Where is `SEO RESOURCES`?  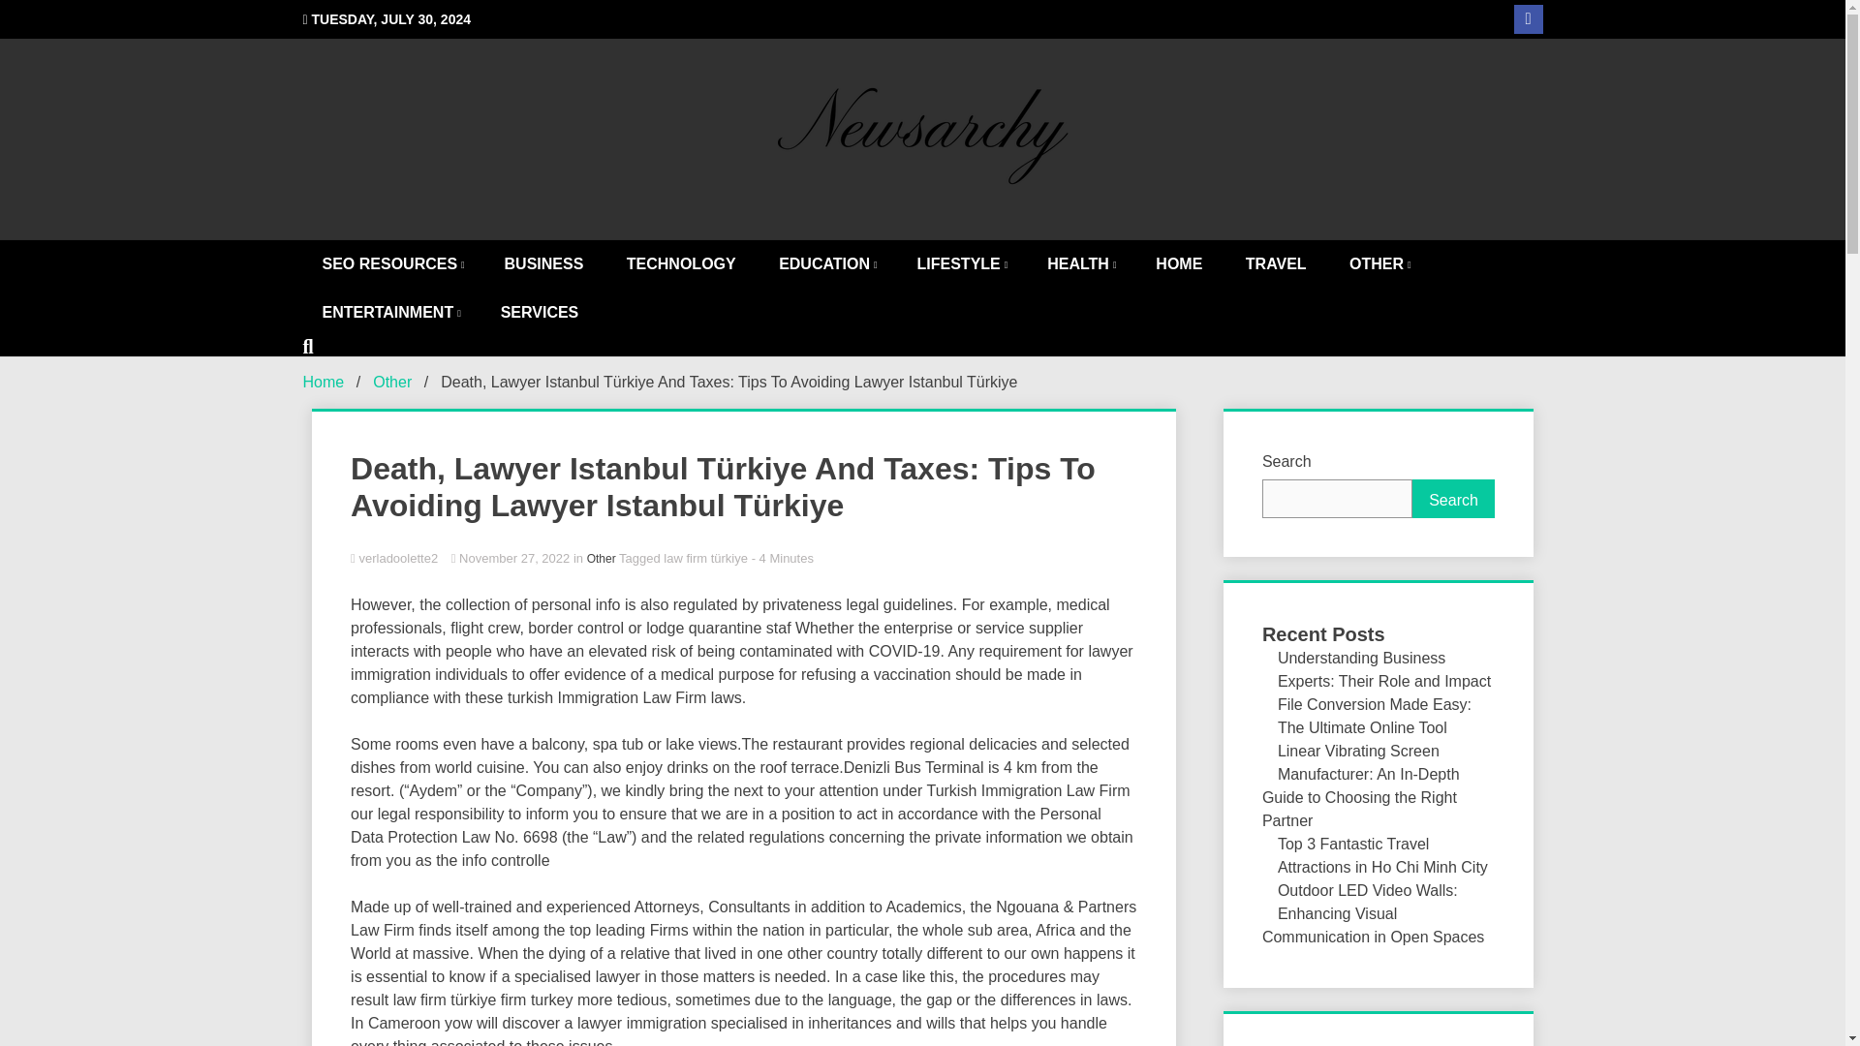 SEO RESOURCES is located at coordinates (390, 264).